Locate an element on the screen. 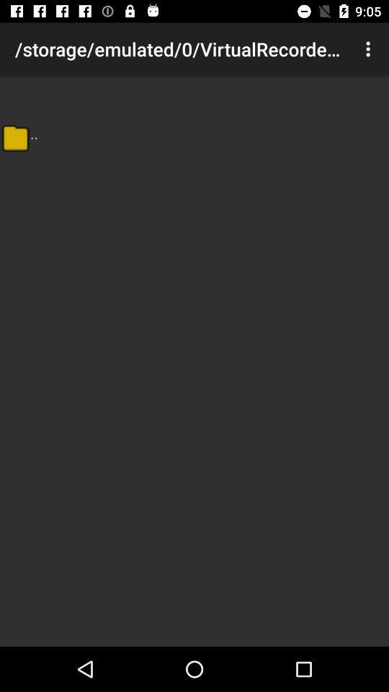 The image size is (389, 692). select the item below storage emulated 0 app is located at coordinates (35, 133).